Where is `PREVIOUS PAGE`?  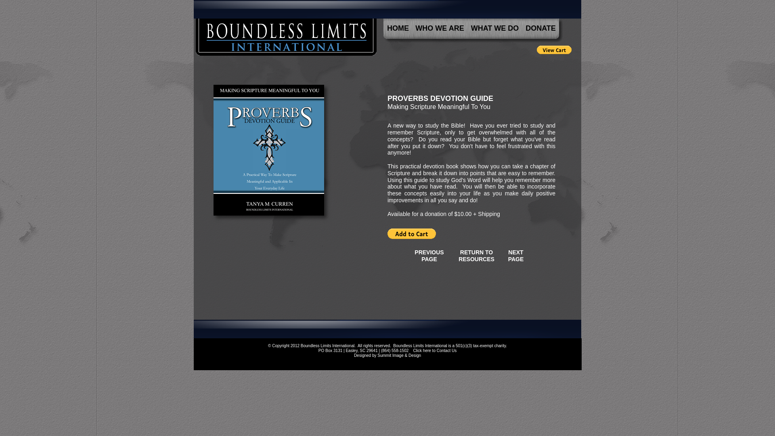 PREVIOUS PAGE is located at coordinates (429, 257).